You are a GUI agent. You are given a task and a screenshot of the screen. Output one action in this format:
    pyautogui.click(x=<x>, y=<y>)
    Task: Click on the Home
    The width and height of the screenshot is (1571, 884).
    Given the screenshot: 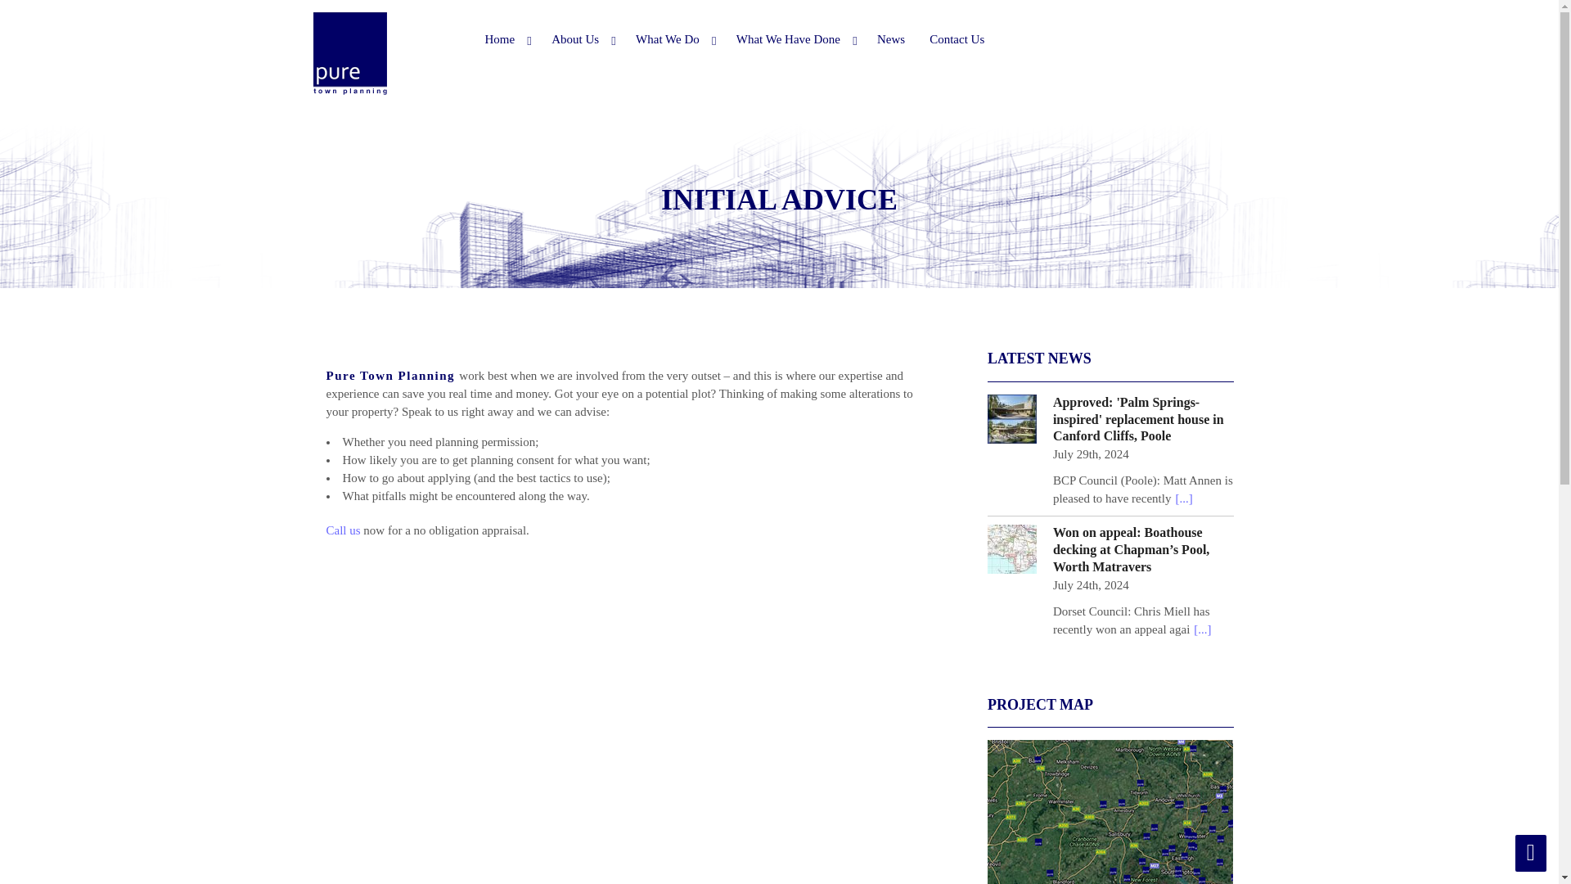 What is the action you would take?
    pyautogui.click(x=506, y=39)
    